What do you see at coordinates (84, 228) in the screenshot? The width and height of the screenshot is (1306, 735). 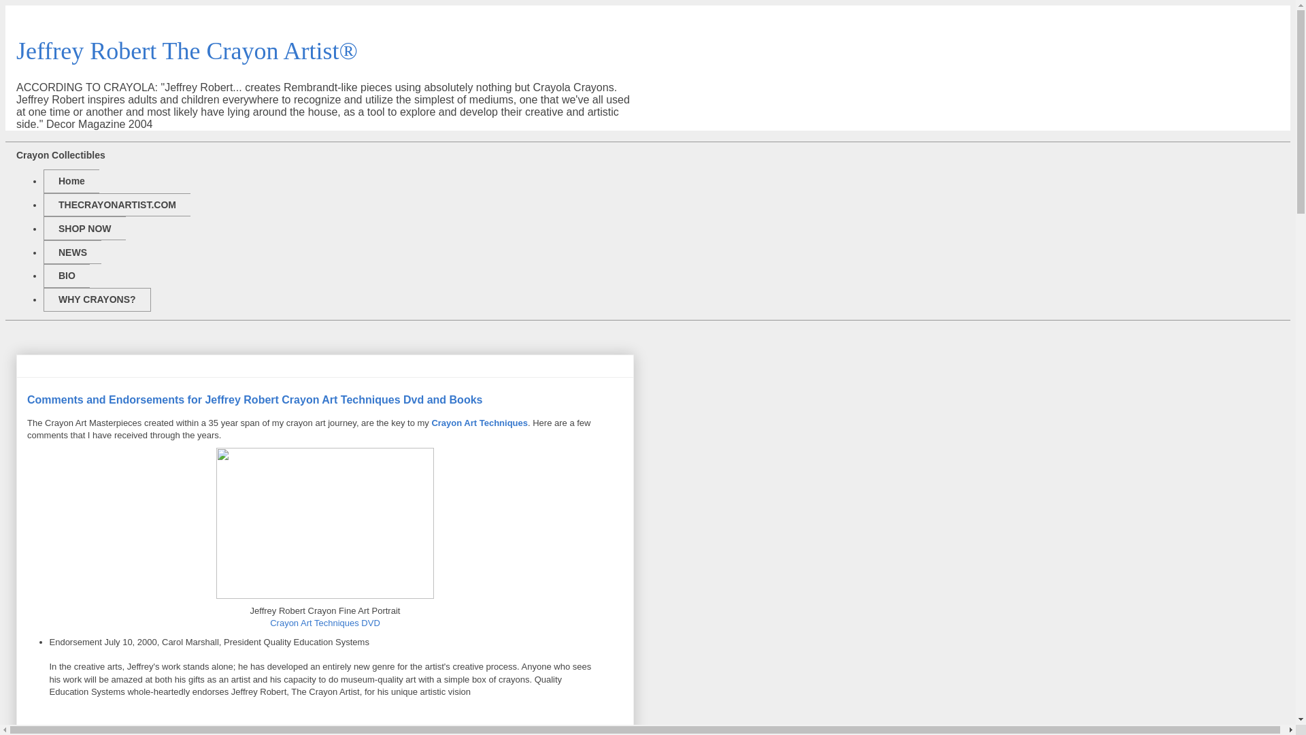 I see `SHOP NOW` at bounding box center [84, 228].